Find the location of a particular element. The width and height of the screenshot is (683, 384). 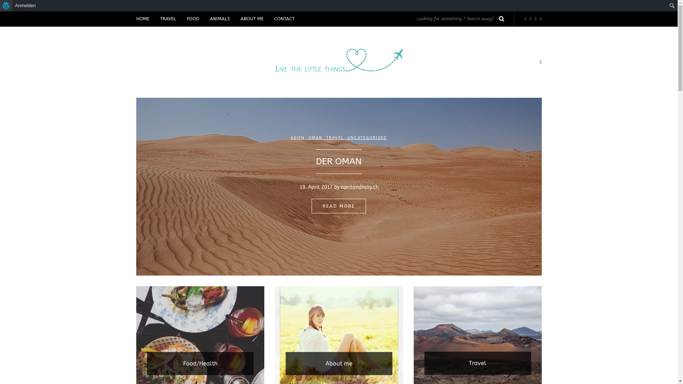

CONTACT is located at coordinates (285, 19).